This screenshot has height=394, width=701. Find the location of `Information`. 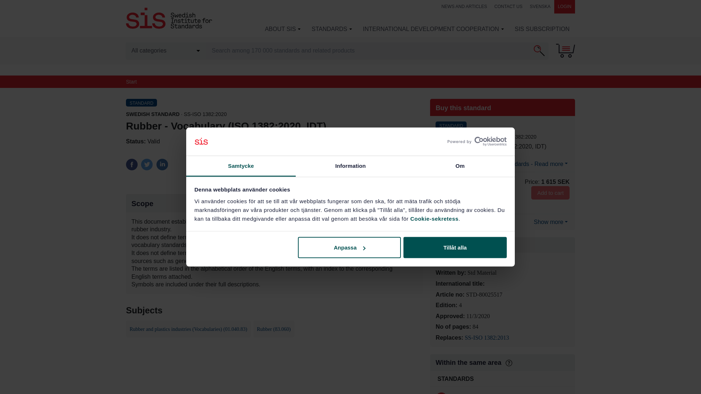

Information is located at coordinates (350, 166).